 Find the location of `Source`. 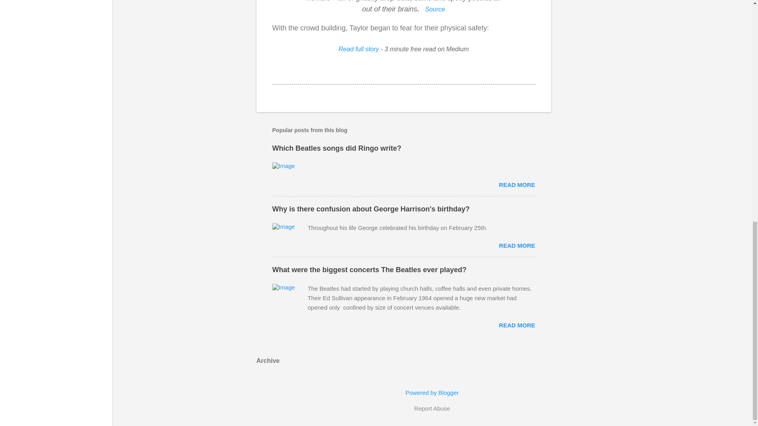

Source is located at coordinates (435, 8).